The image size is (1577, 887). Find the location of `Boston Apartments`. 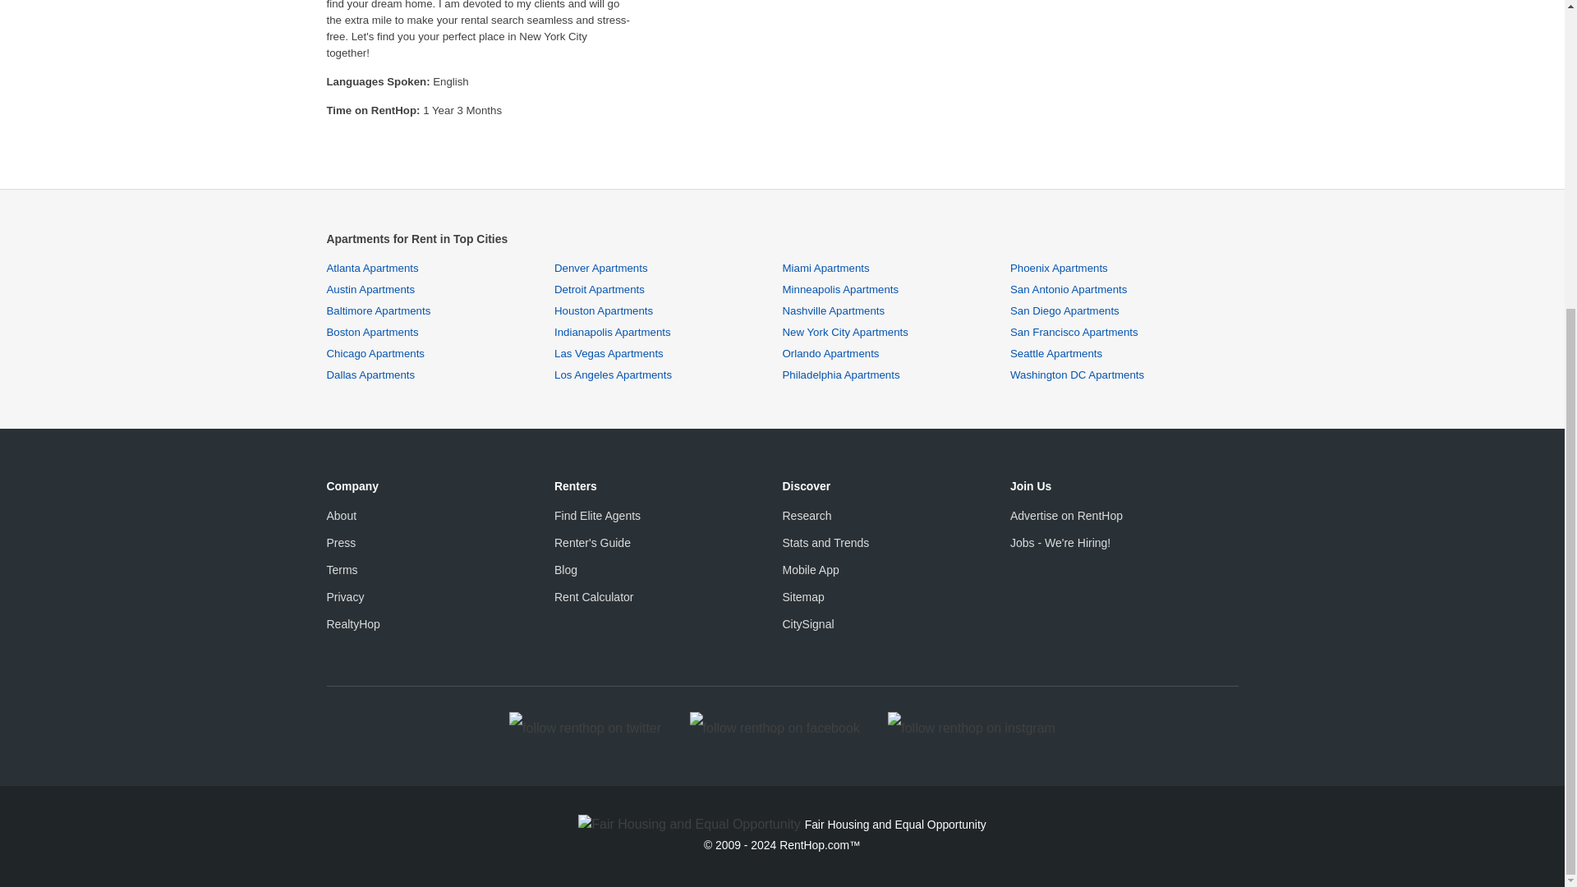

Boston Apartments is located at coordinates (373, 332).